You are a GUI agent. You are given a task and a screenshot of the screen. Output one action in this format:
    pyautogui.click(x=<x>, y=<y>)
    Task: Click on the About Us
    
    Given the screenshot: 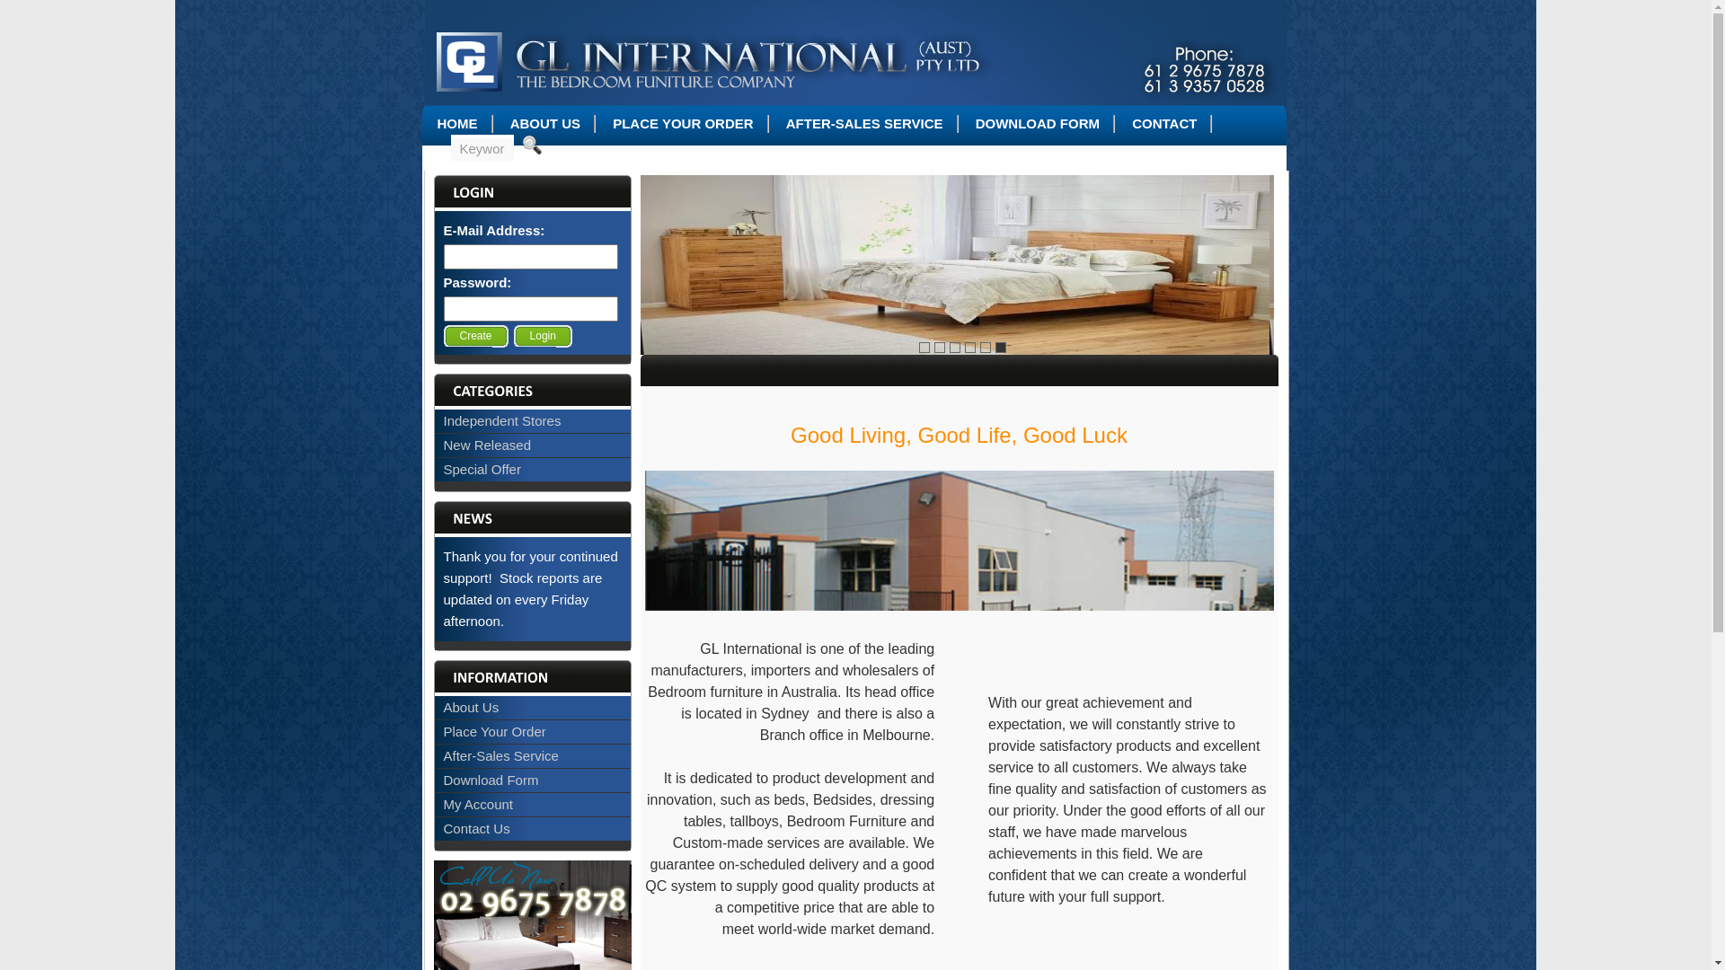 What is the action you would take?
    pyautogui.click(x=471, y=708)
    